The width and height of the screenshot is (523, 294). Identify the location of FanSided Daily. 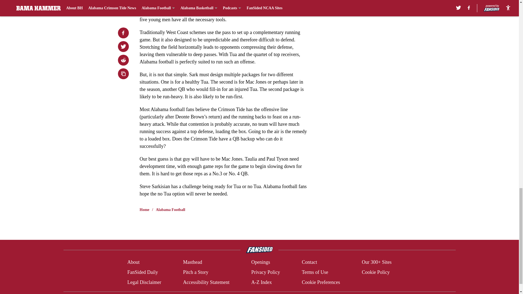
(142, 272).